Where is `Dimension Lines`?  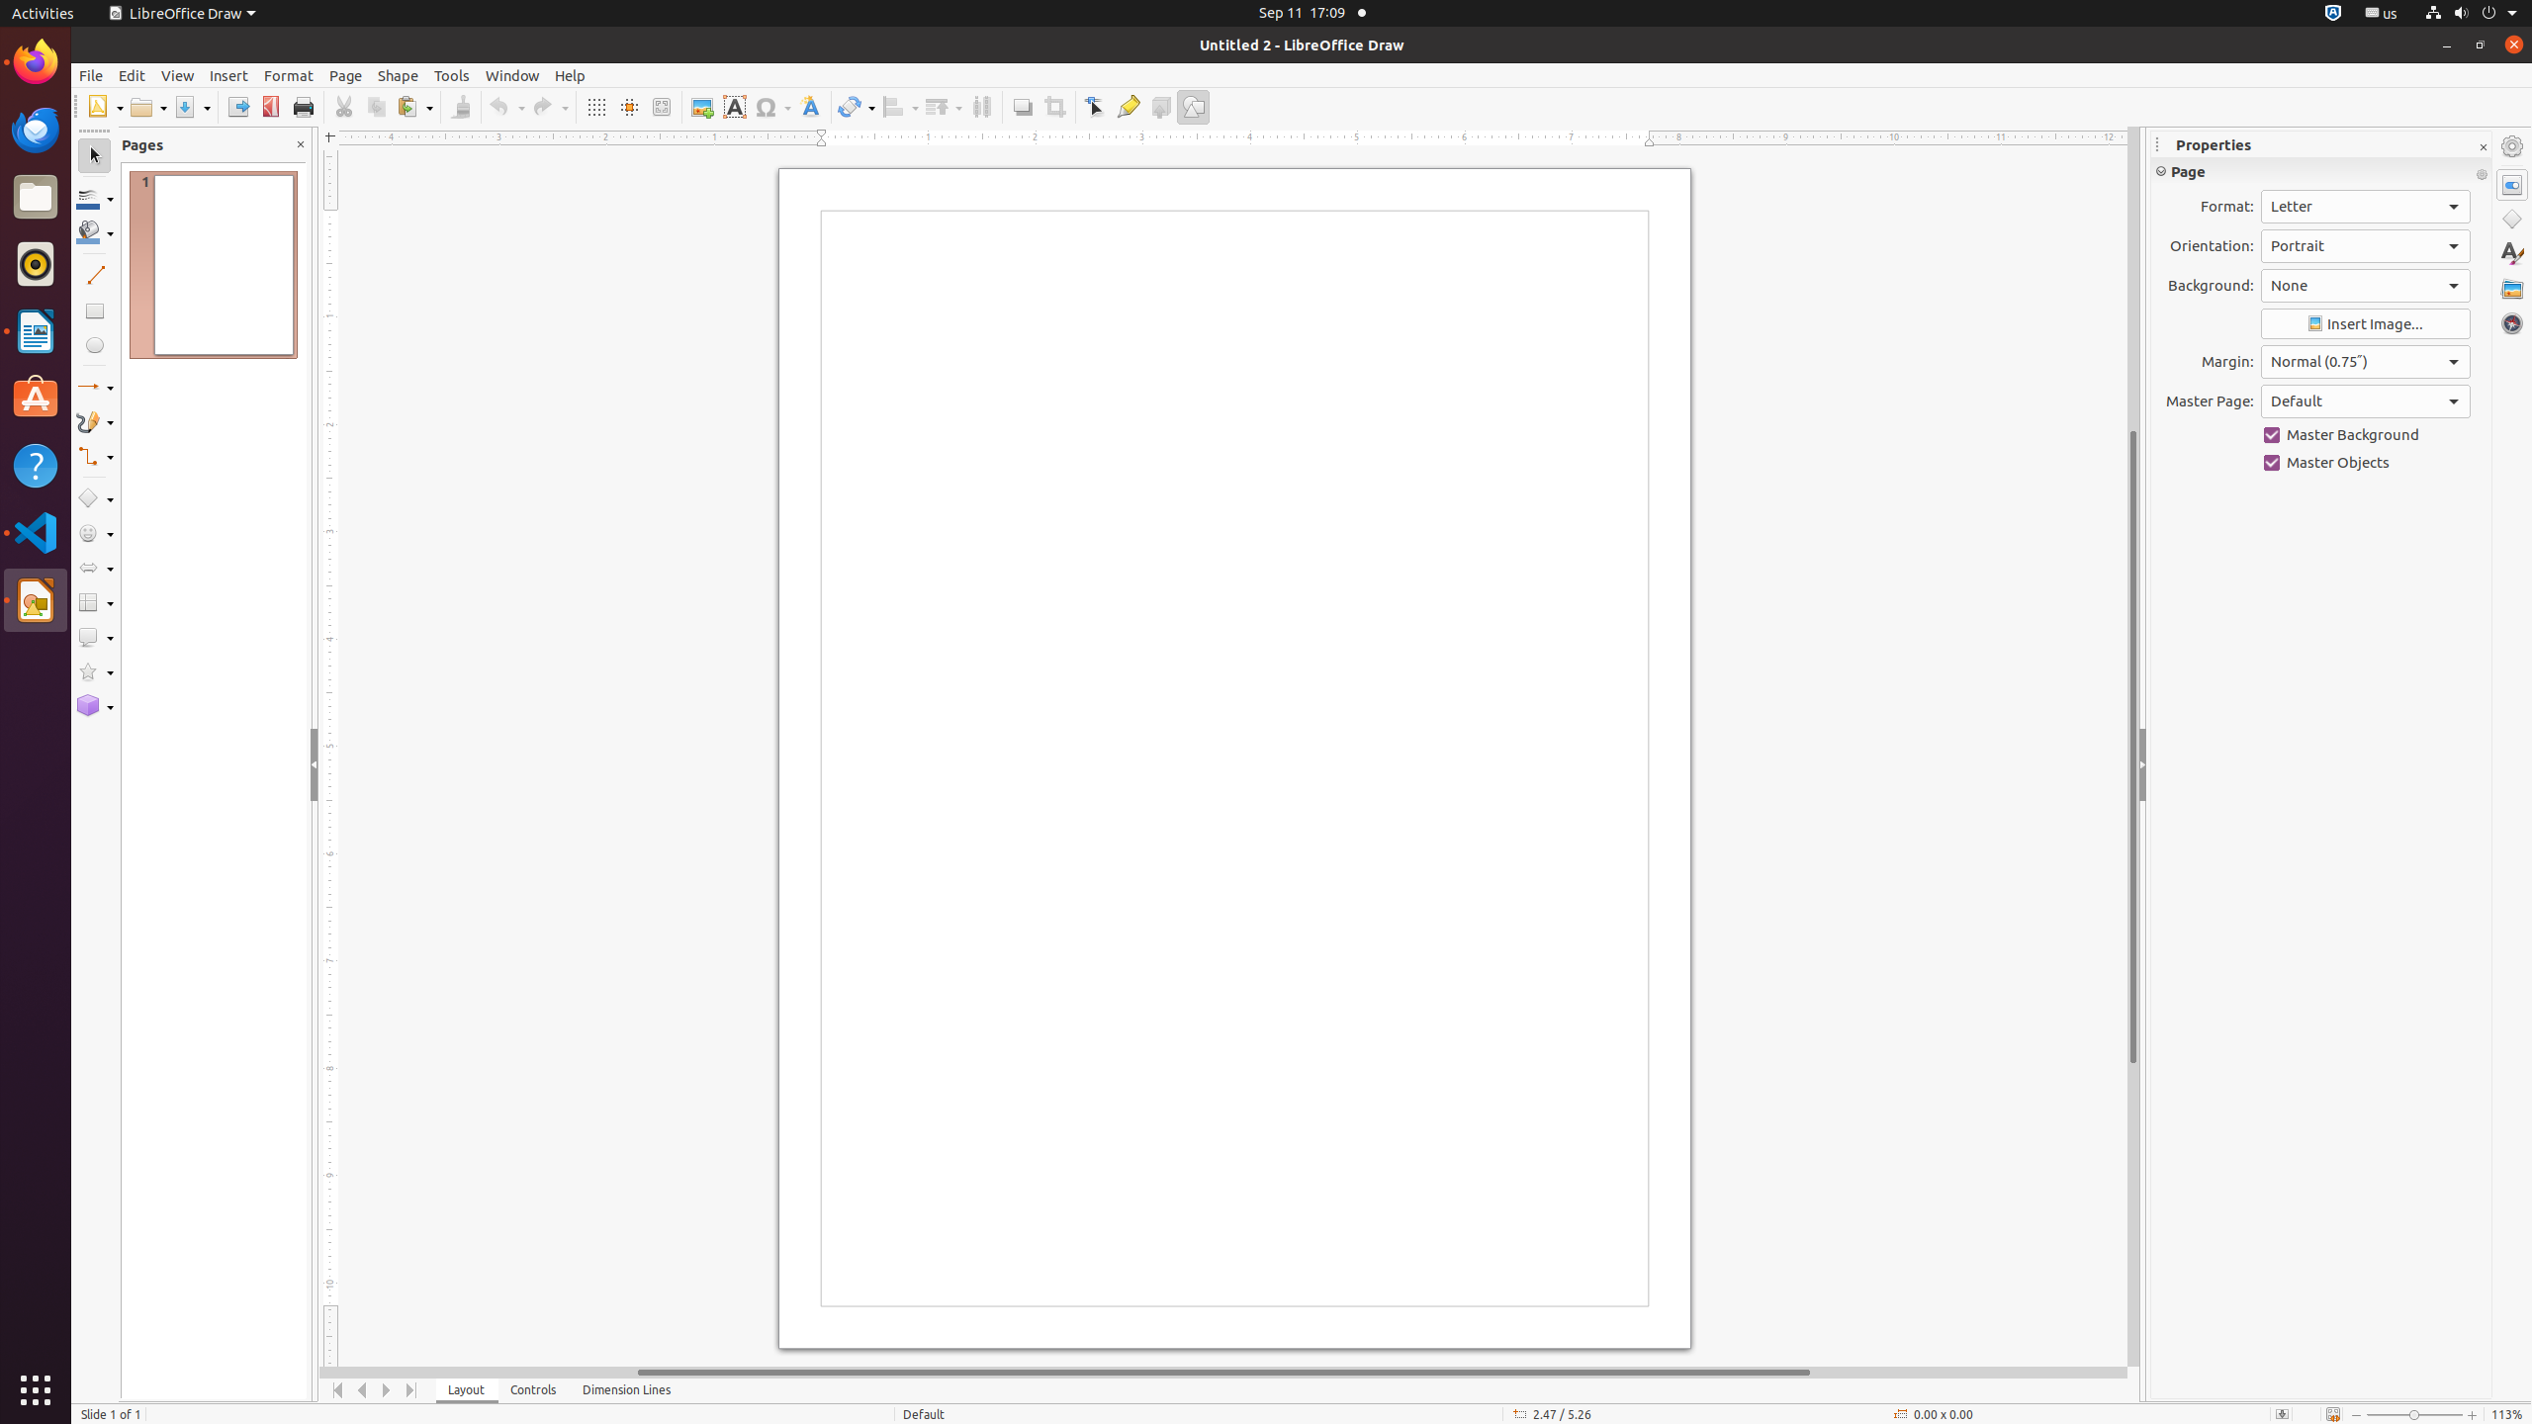 Dimension Lines is located at coordinates (627, 1390).